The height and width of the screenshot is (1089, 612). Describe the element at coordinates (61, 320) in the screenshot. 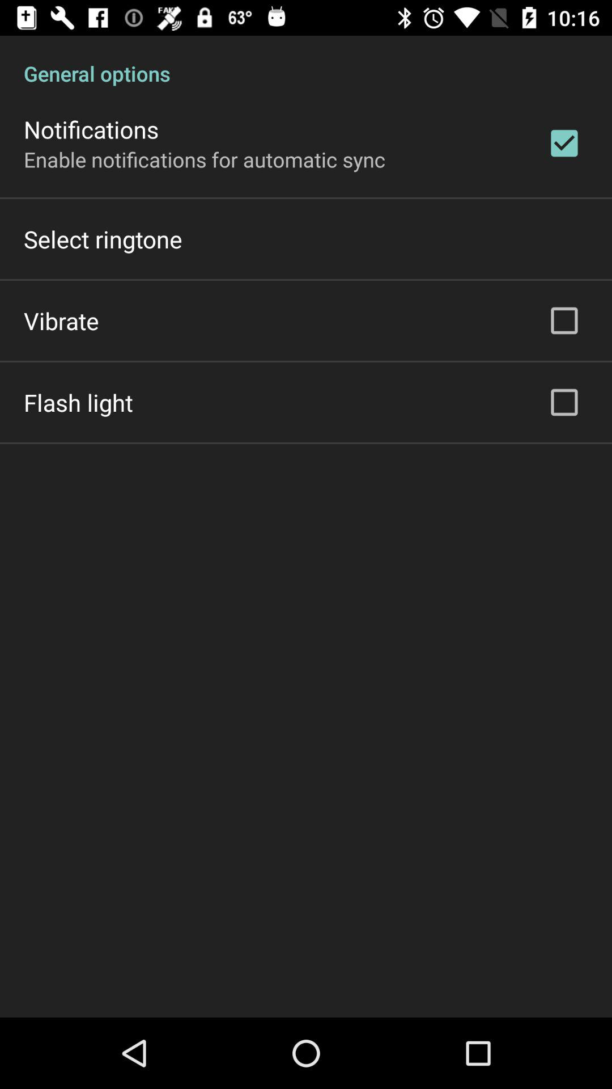

I see `flip to vibrate item` at that location.